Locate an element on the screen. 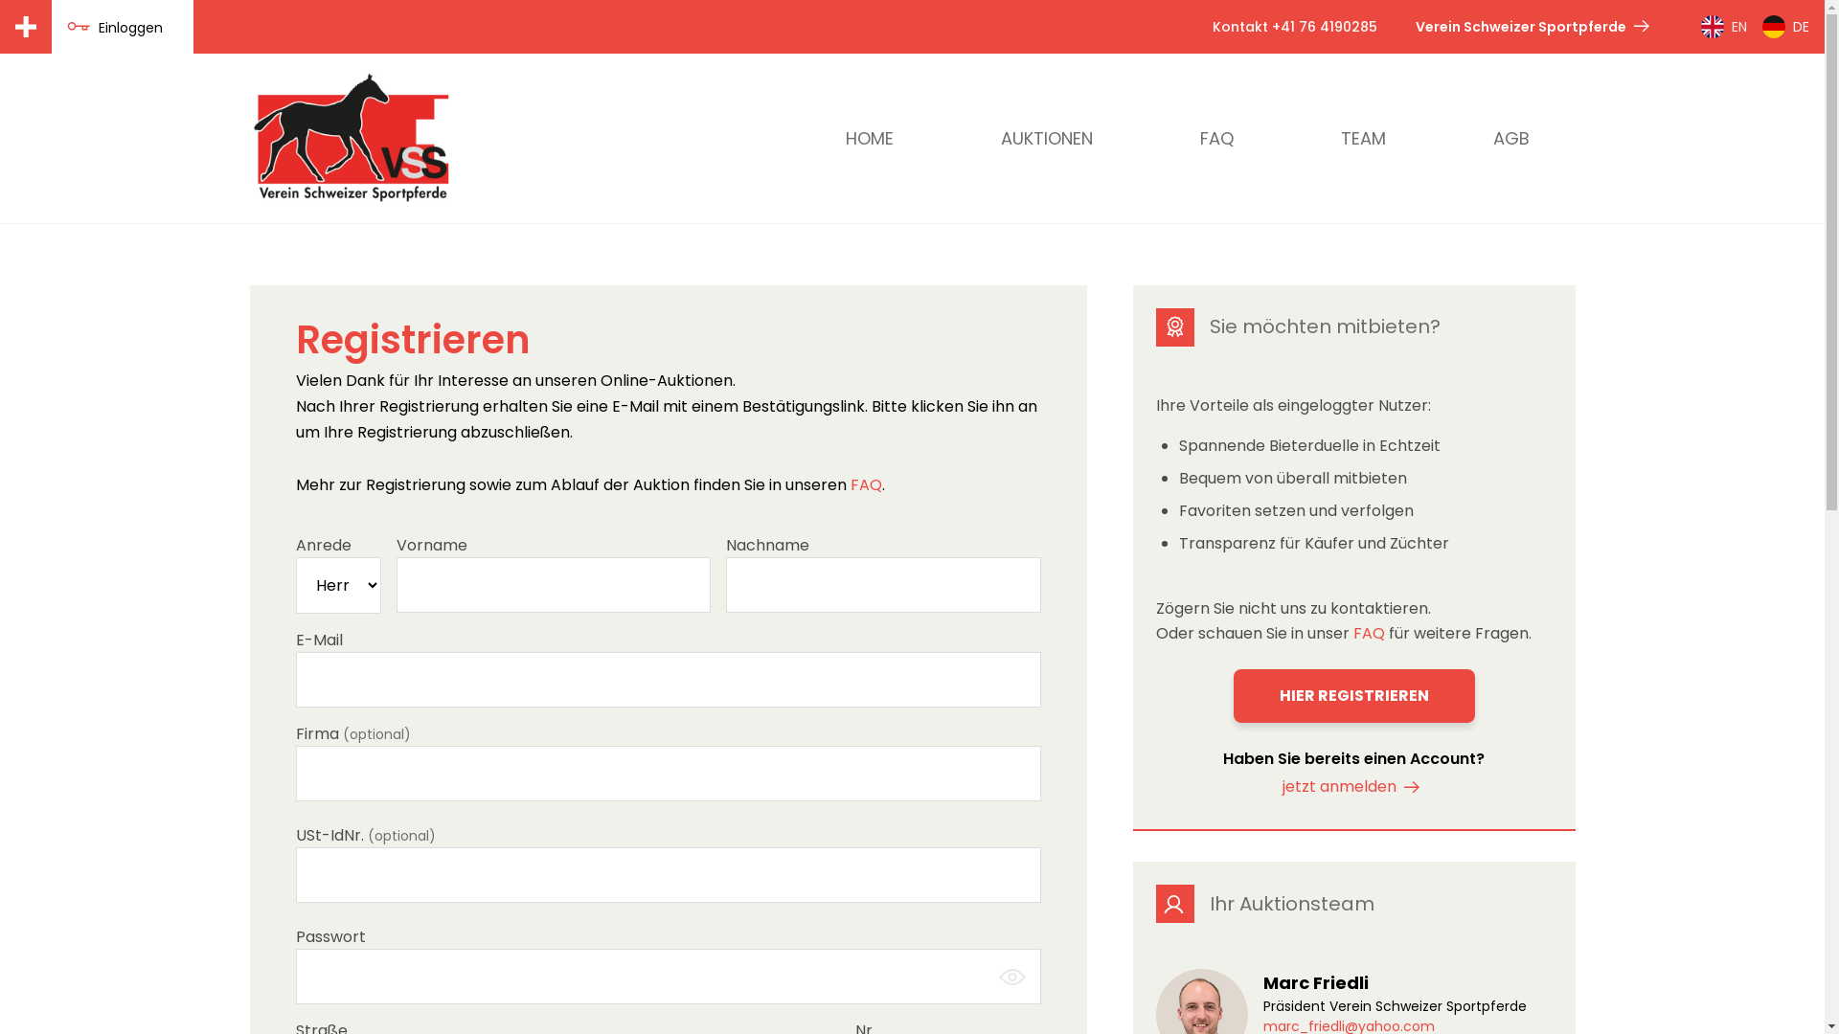 The image size is (1839, 1034). FAQ is located at coordinates (1216, 138).